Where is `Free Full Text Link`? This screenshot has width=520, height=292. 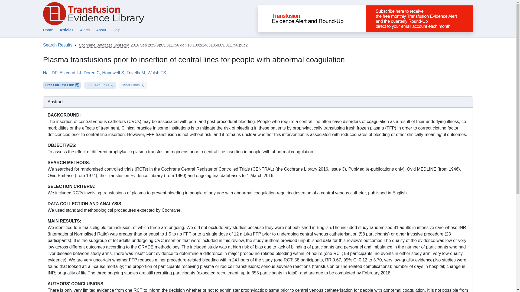
Free Full Text Link is located at coordinates (62, 85).